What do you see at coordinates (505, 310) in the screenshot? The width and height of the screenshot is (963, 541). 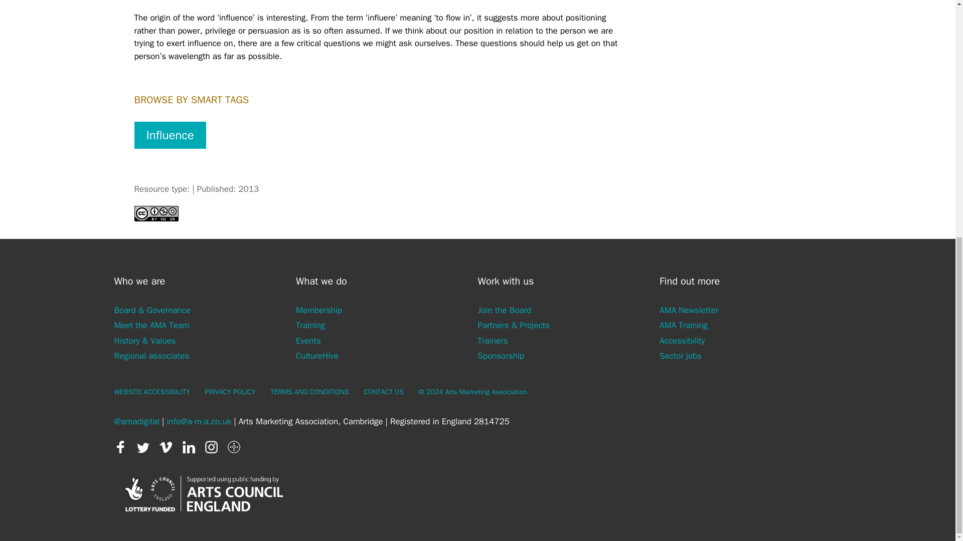 I see `Join the Board` at bounding box center [505, 310].